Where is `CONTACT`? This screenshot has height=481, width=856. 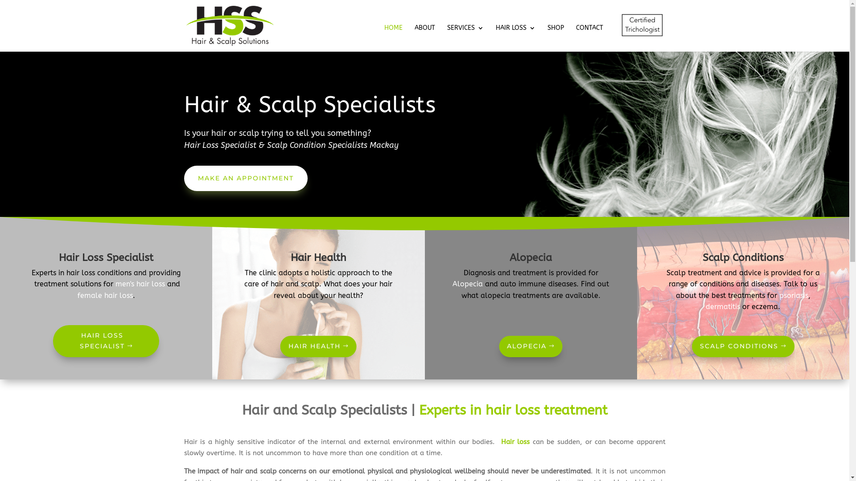 CONTACT is located at coordinates (589, 32).